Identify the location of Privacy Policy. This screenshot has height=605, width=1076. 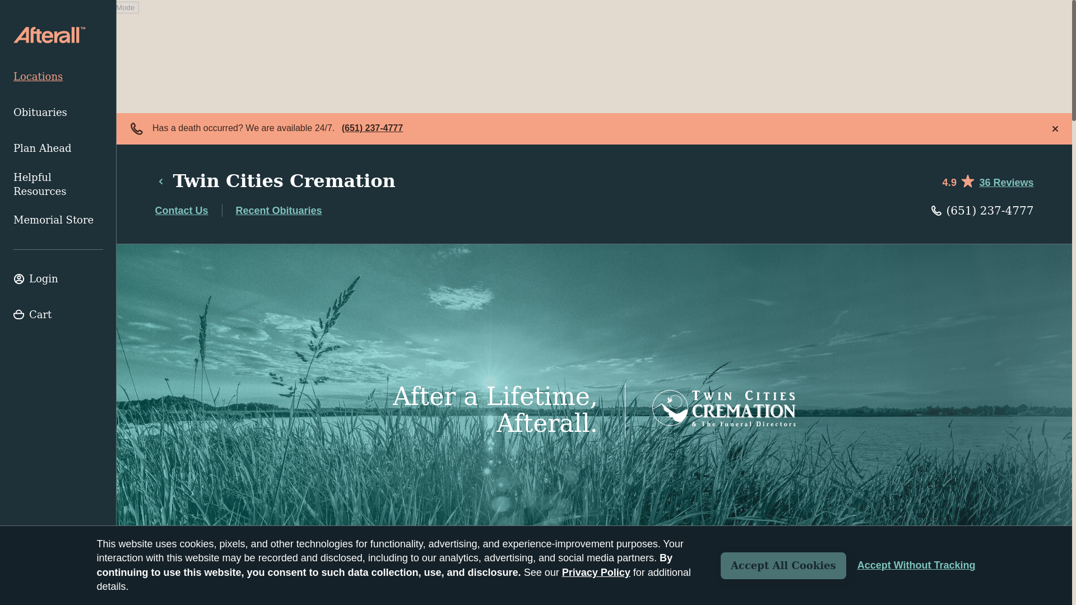
(596, 573).